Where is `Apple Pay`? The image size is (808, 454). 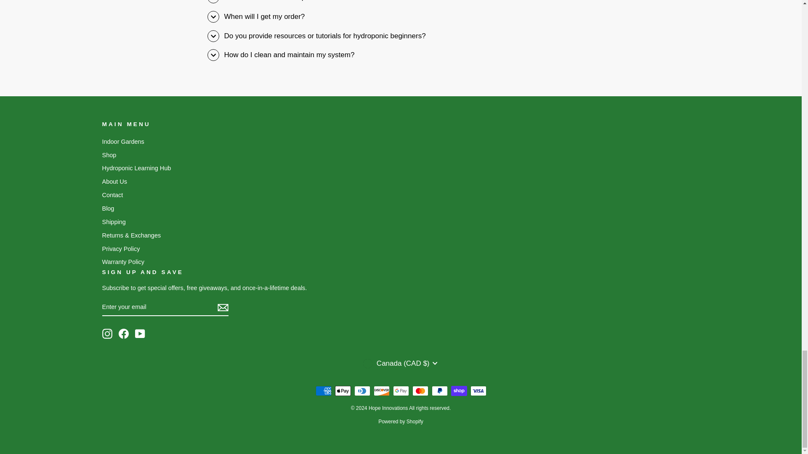 Apple Pay is located at coordinates (343, 391).